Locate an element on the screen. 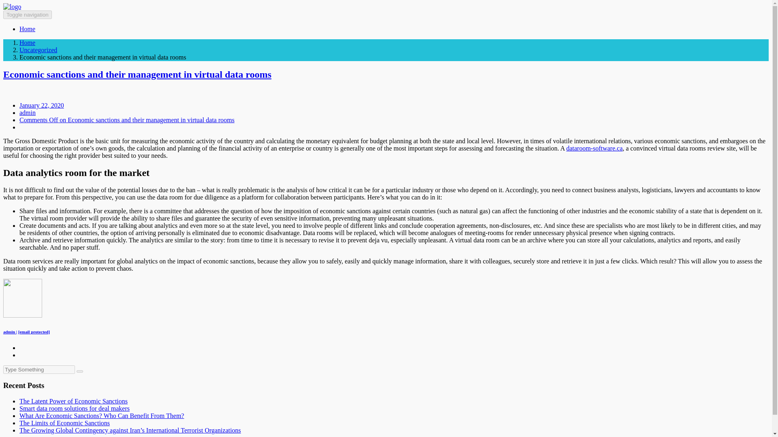 This screenshot has width=778, height=437. Home is located at coordinates (27, 28).